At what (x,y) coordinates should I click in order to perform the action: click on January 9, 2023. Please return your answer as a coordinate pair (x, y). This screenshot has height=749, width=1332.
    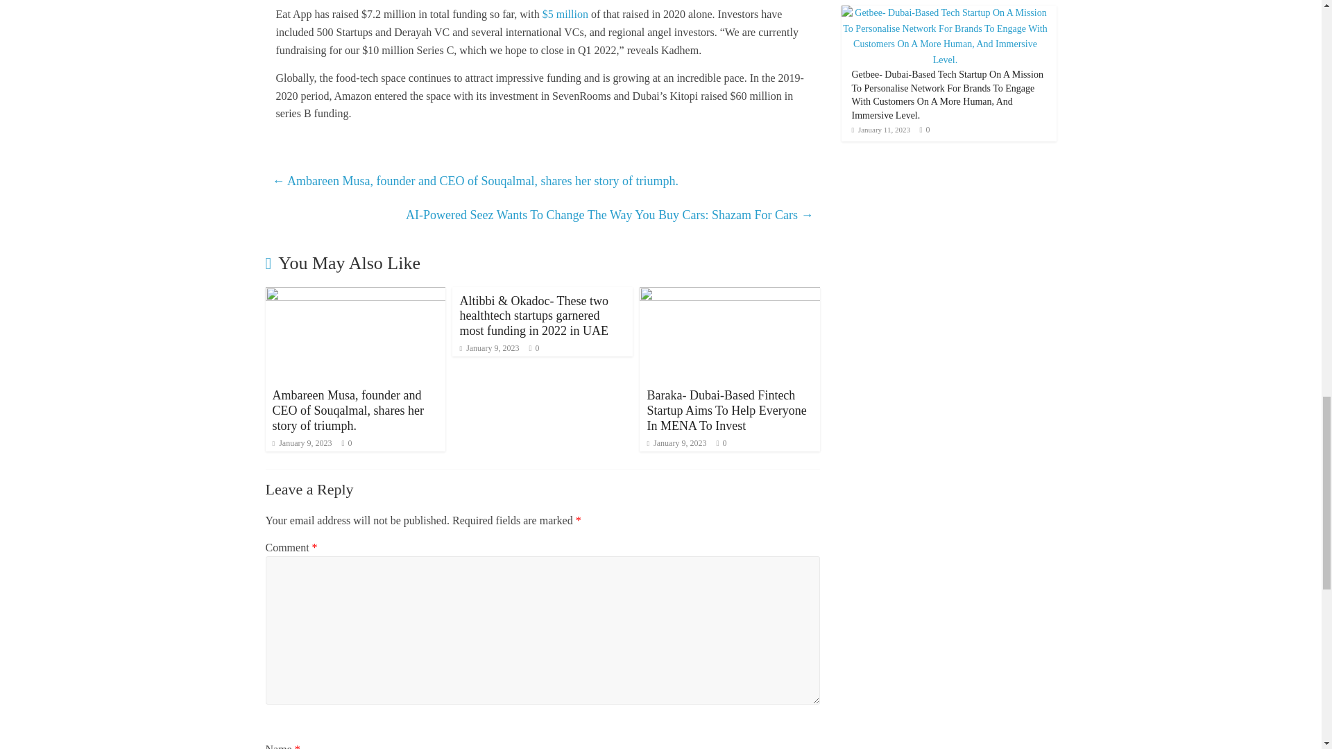
    Looking at the image, I should click on (489, 347).